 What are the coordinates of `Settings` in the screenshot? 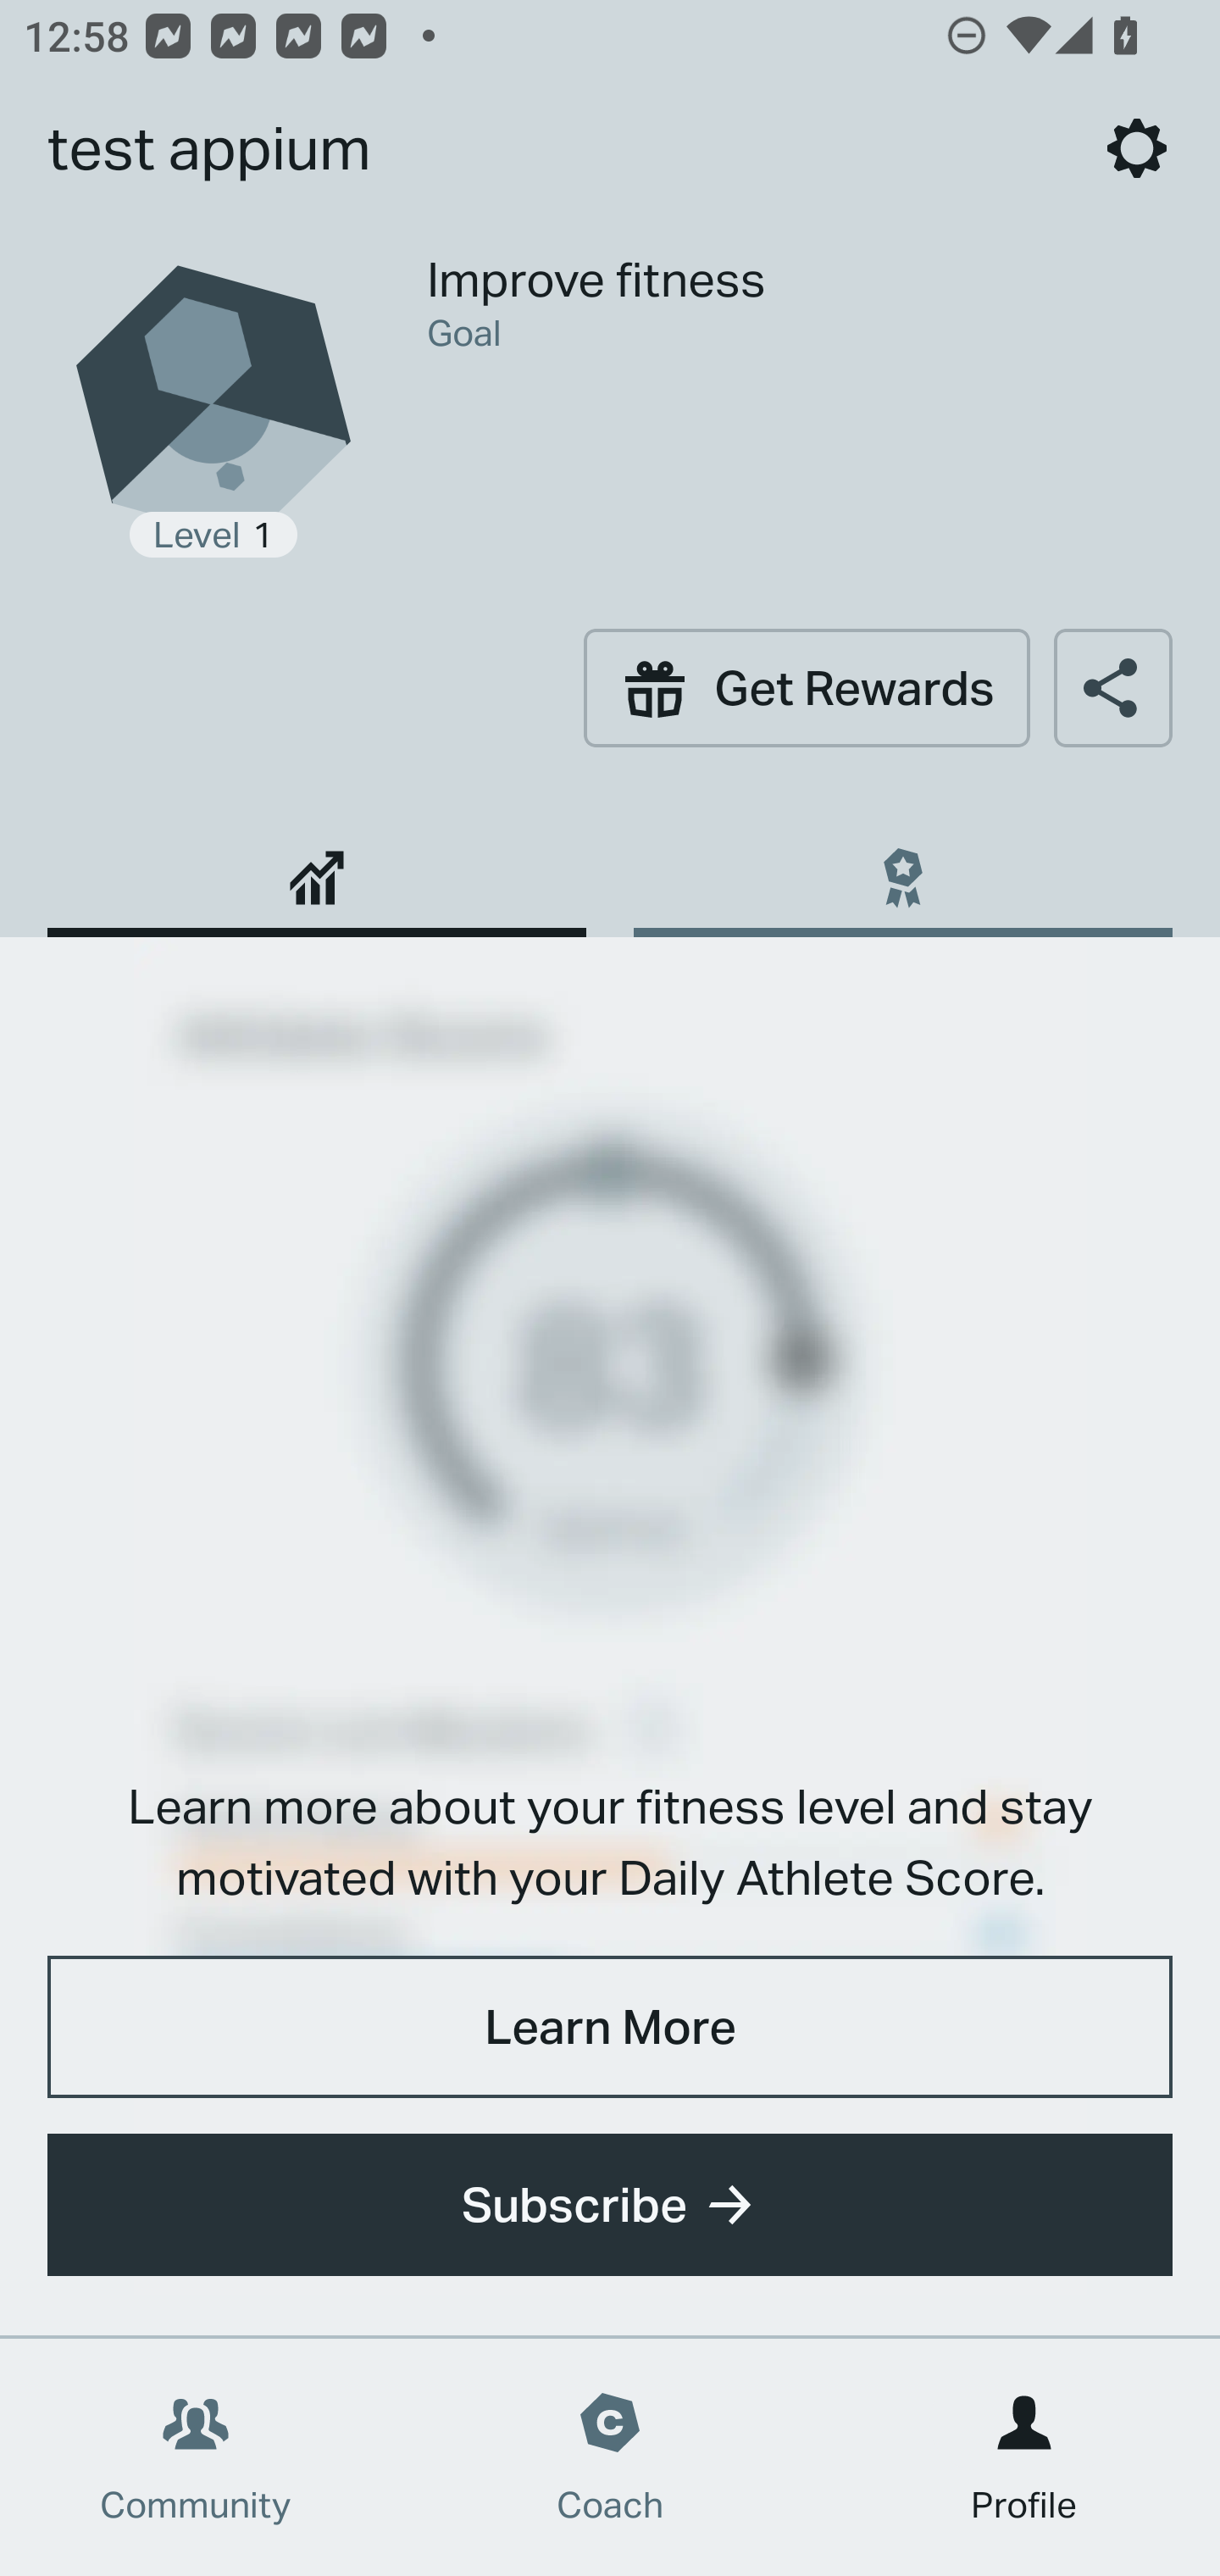 It's located at (1137, 147).